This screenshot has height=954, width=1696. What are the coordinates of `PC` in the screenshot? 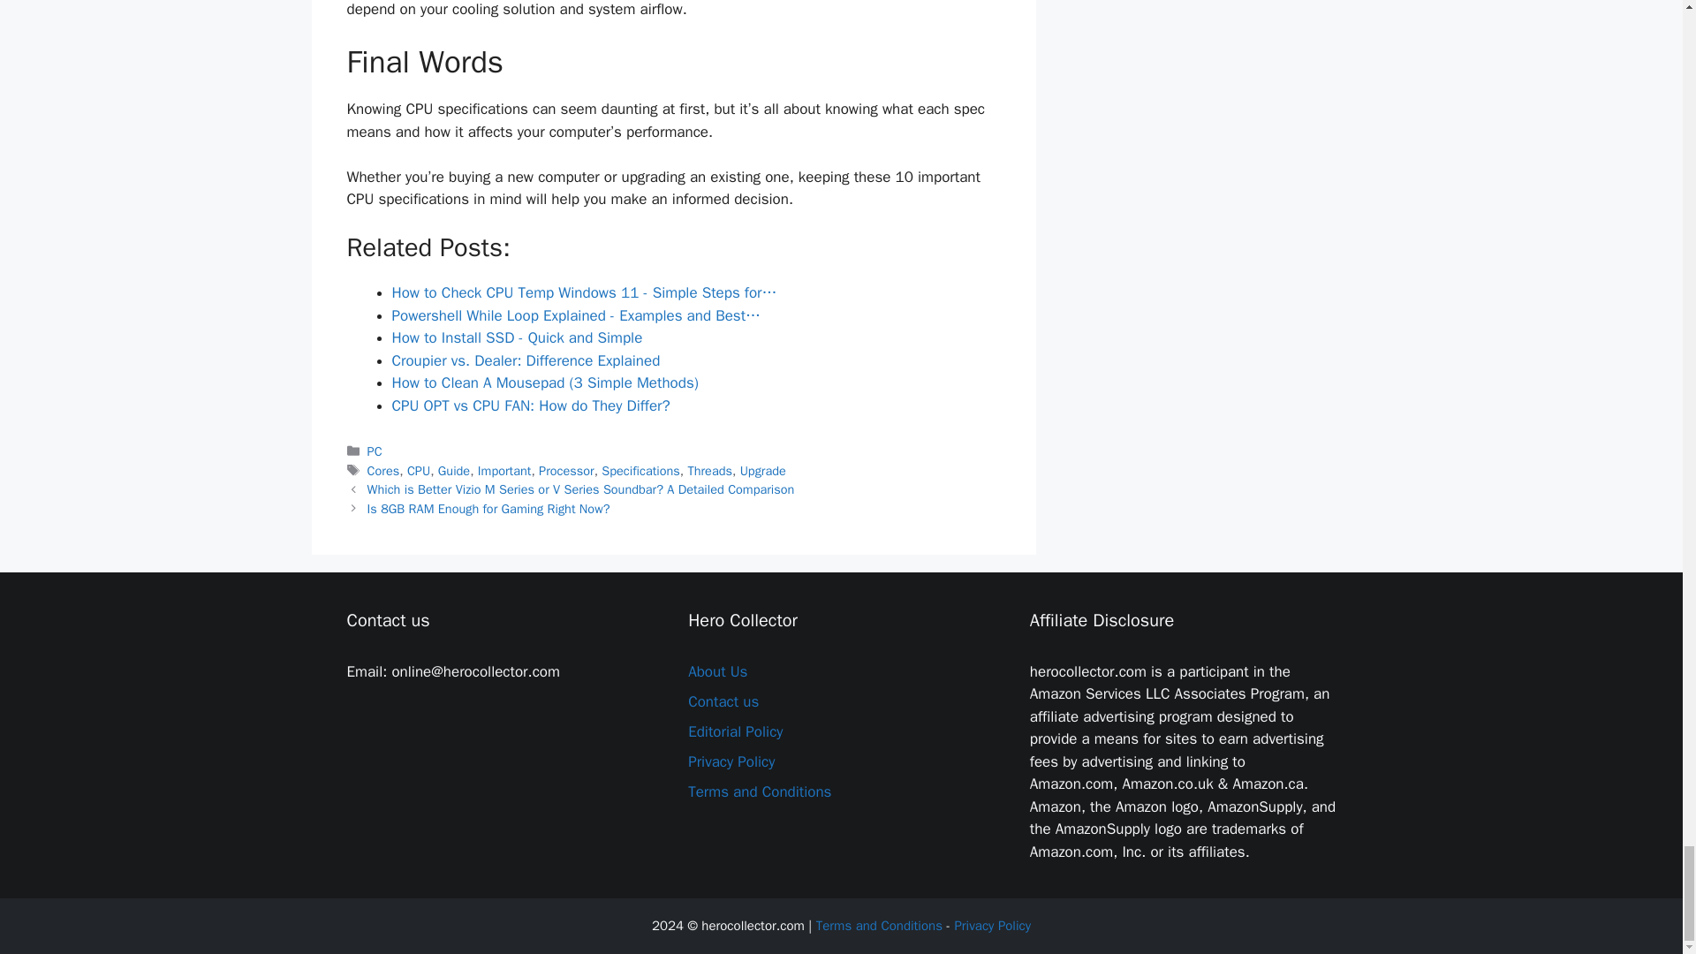 It's located at (375, 450).